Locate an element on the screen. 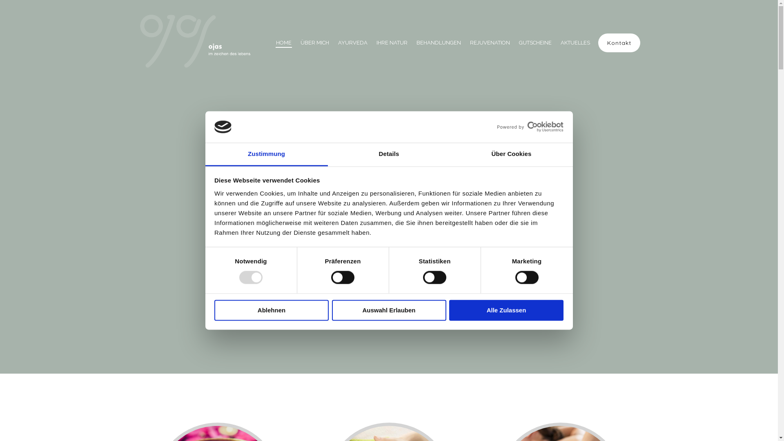 Image resolution: width=784 pixels, height=441 pixels. GUTSCHEINE is located at coordinates (535, 42).